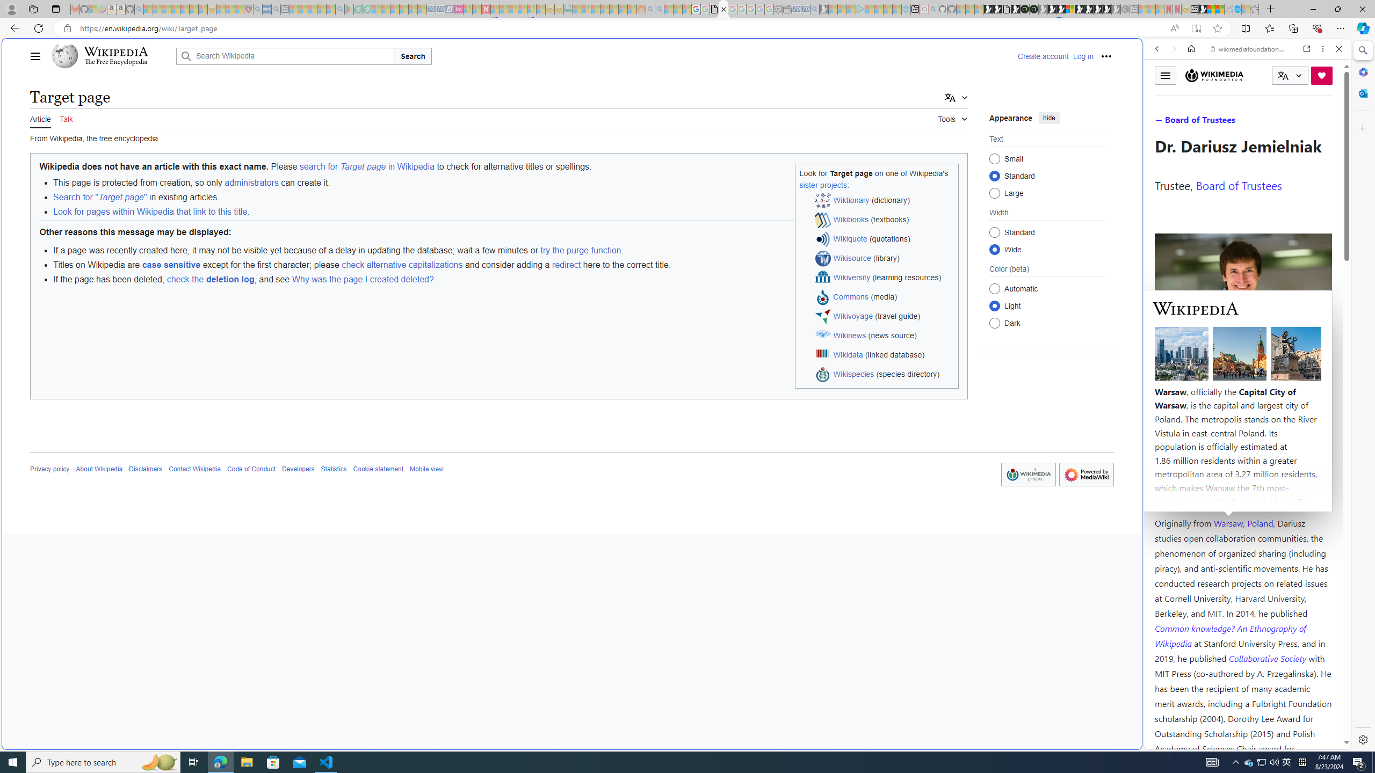  I want to click on Search Filter, WEB, so click(1162, 122).